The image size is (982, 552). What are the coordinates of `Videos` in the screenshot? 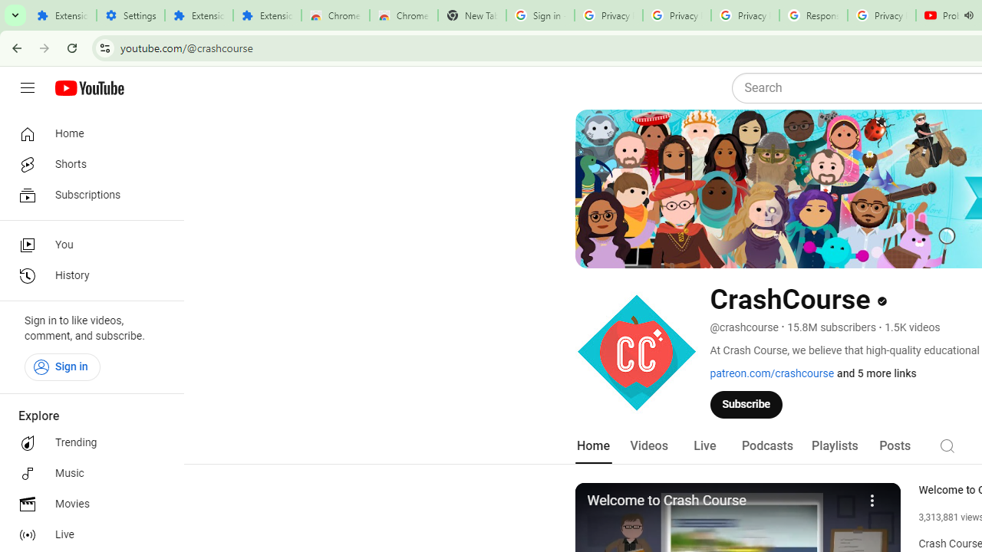 It's located at (648, 446).